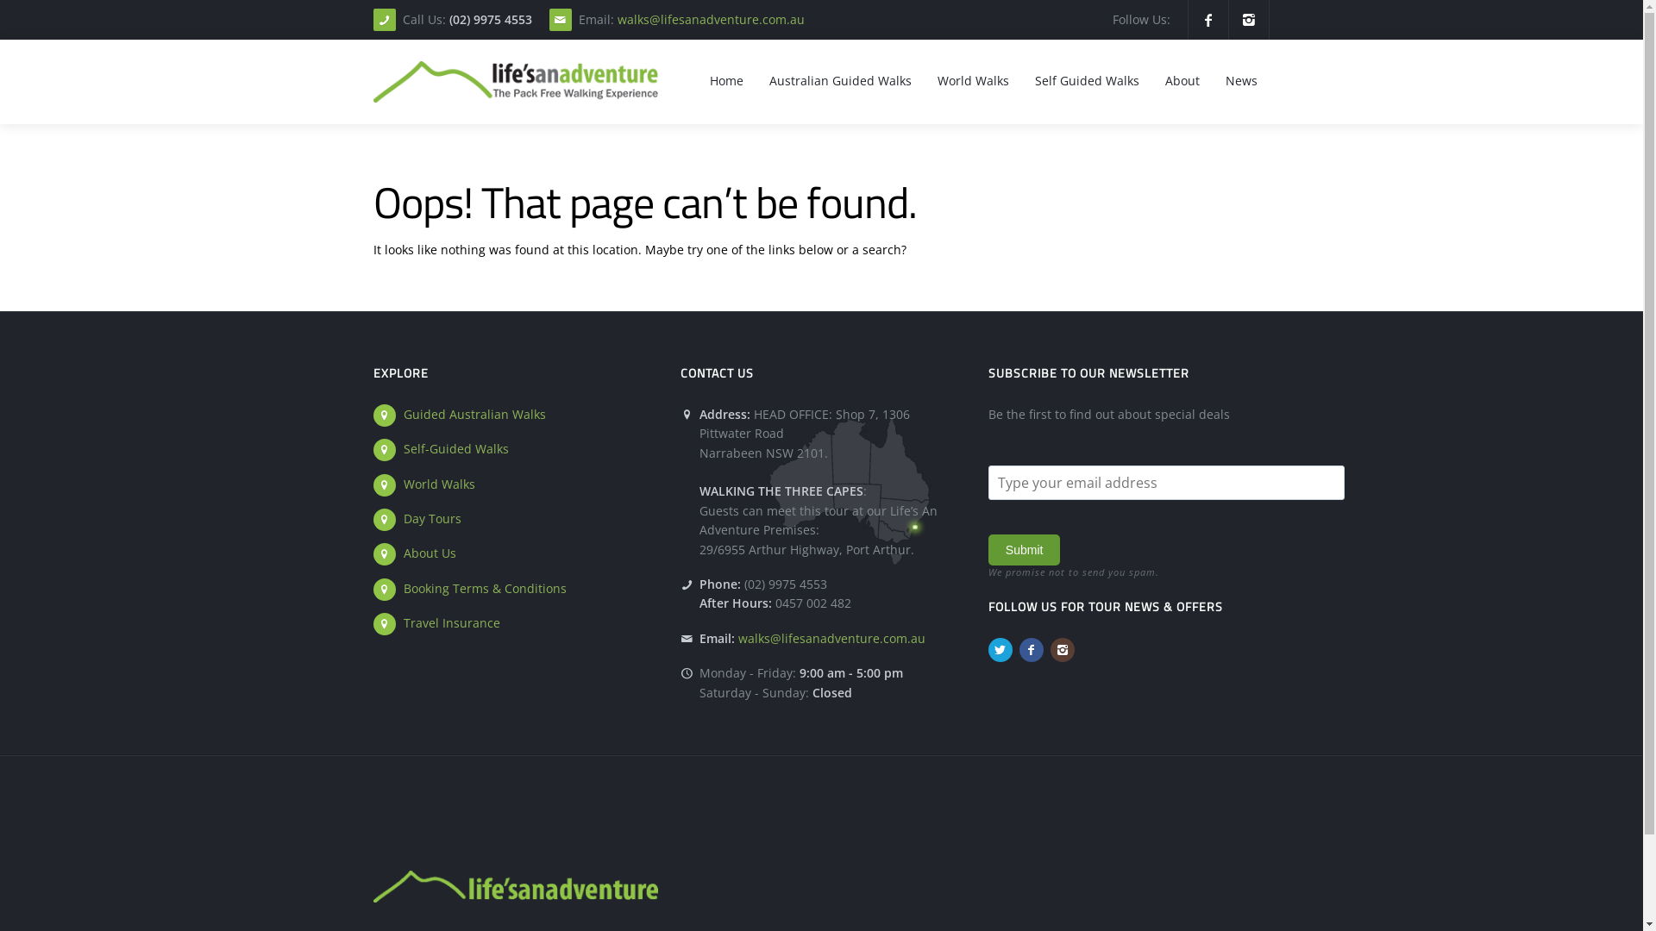  I want to click on Day Tours, so click(433, 519).